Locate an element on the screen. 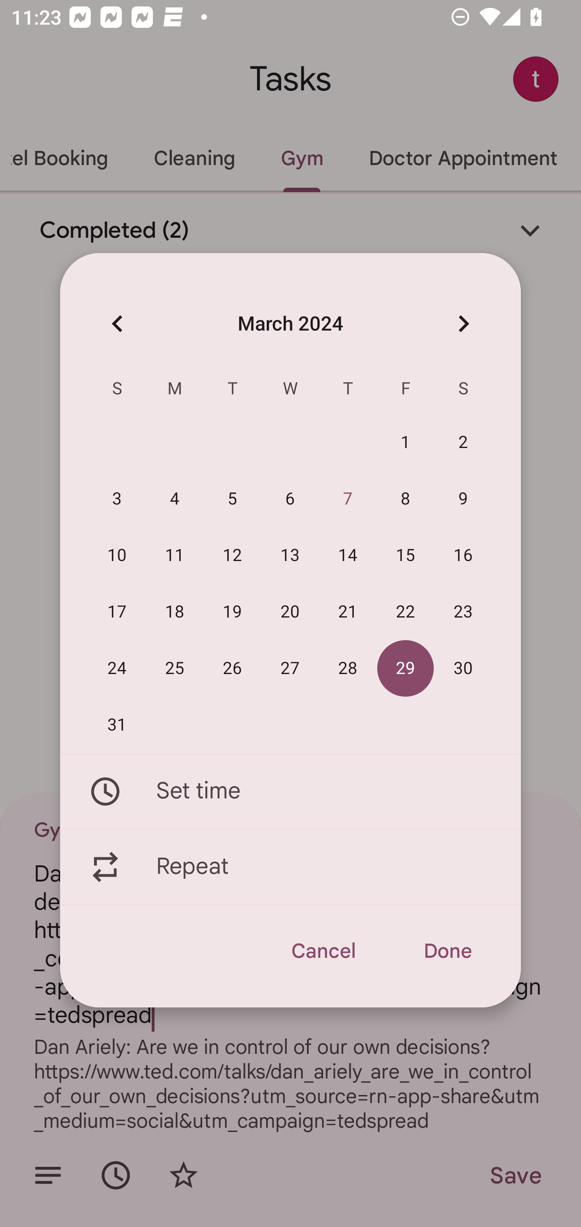  3 03 March 2024 is located at coordinates (117, 499).